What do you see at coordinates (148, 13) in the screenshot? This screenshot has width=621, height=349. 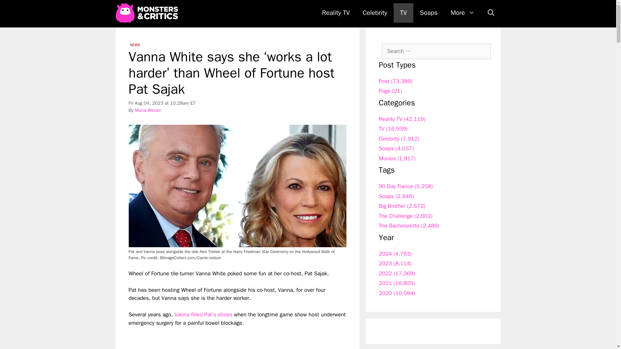 I see `Monsters and Critics` at bounding box center [148, 13].